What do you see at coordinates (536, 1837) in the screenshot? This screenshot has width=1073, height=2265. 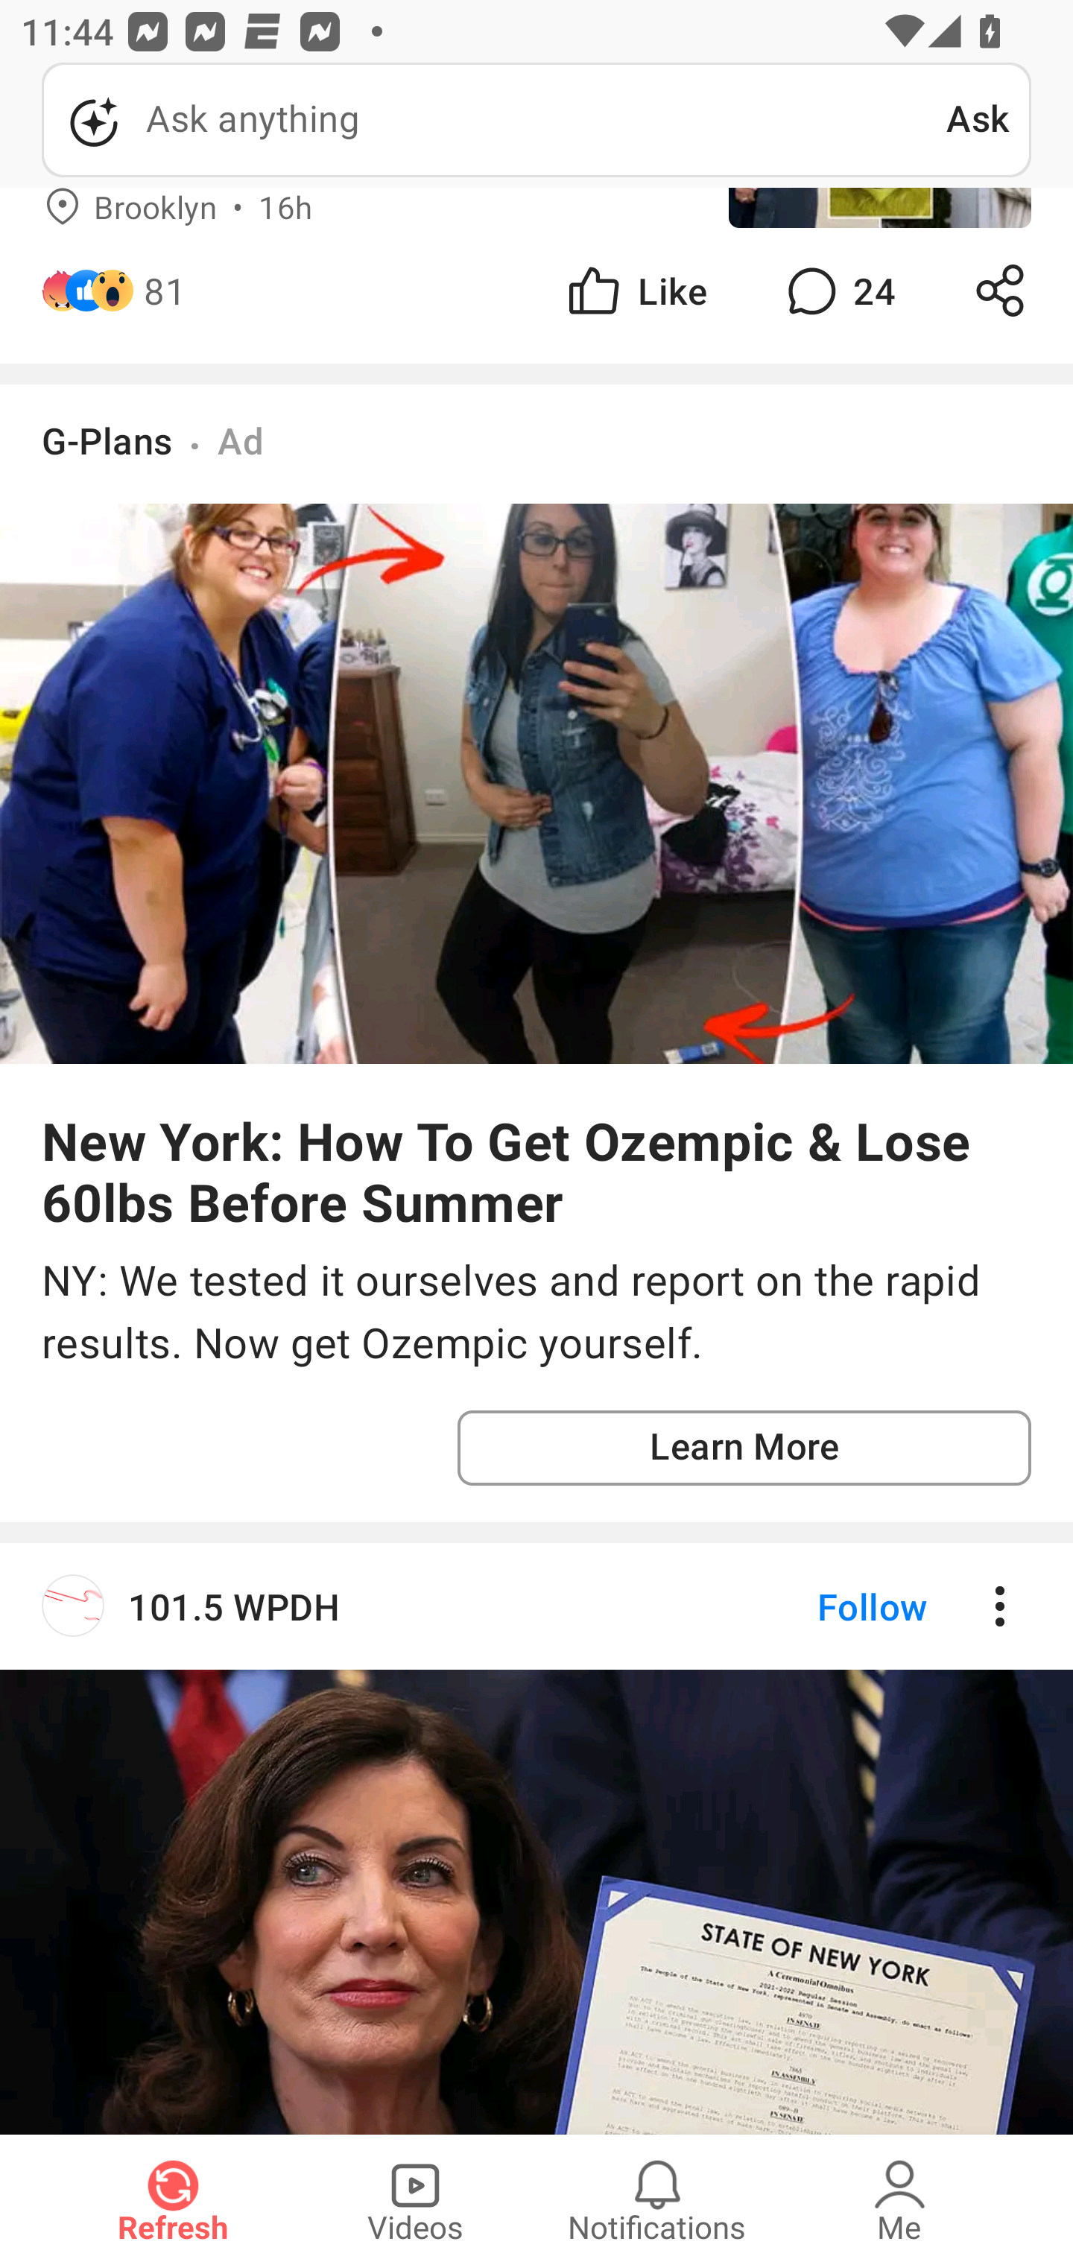 I see `101.5 WPDH Follow` at bounding box center [536, 1837].